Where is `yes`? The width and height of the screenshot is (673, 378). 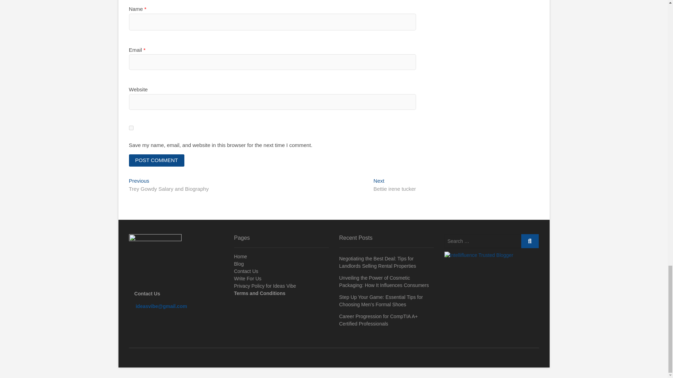
yes is located at coordinates (131, 127).